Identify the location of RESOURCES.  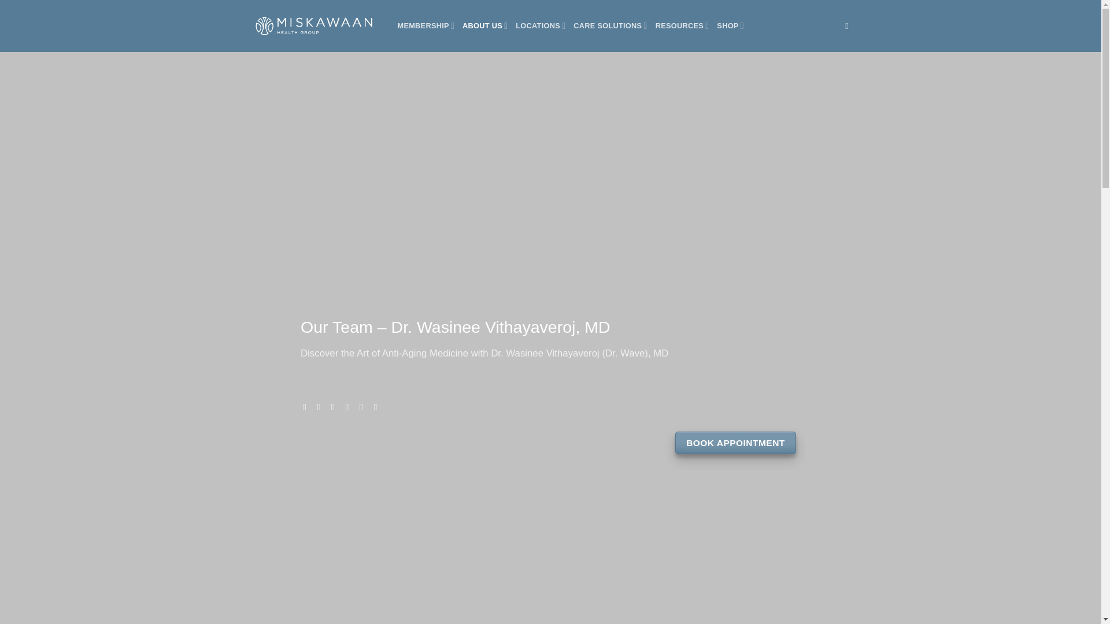
(682, 25).